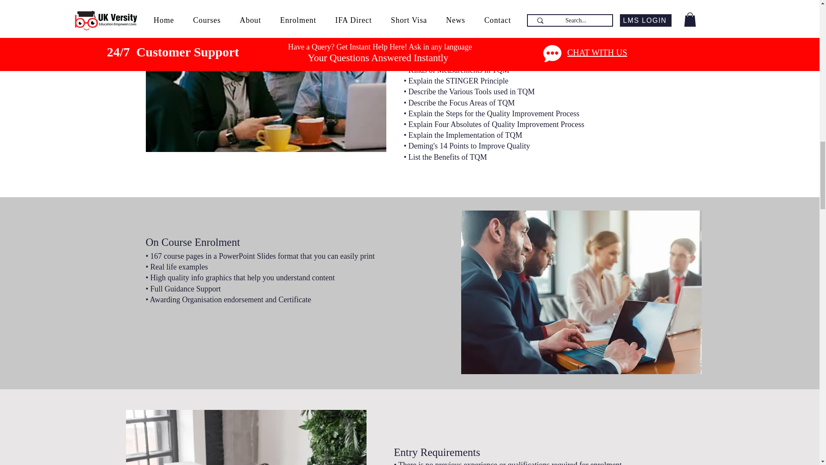 The width and height of the screenshot is (826, 465). What do you see at coordinates (581, 292) in the screenshot?
I see `Business meeting.jpeg` at bounding box center [581, 292].